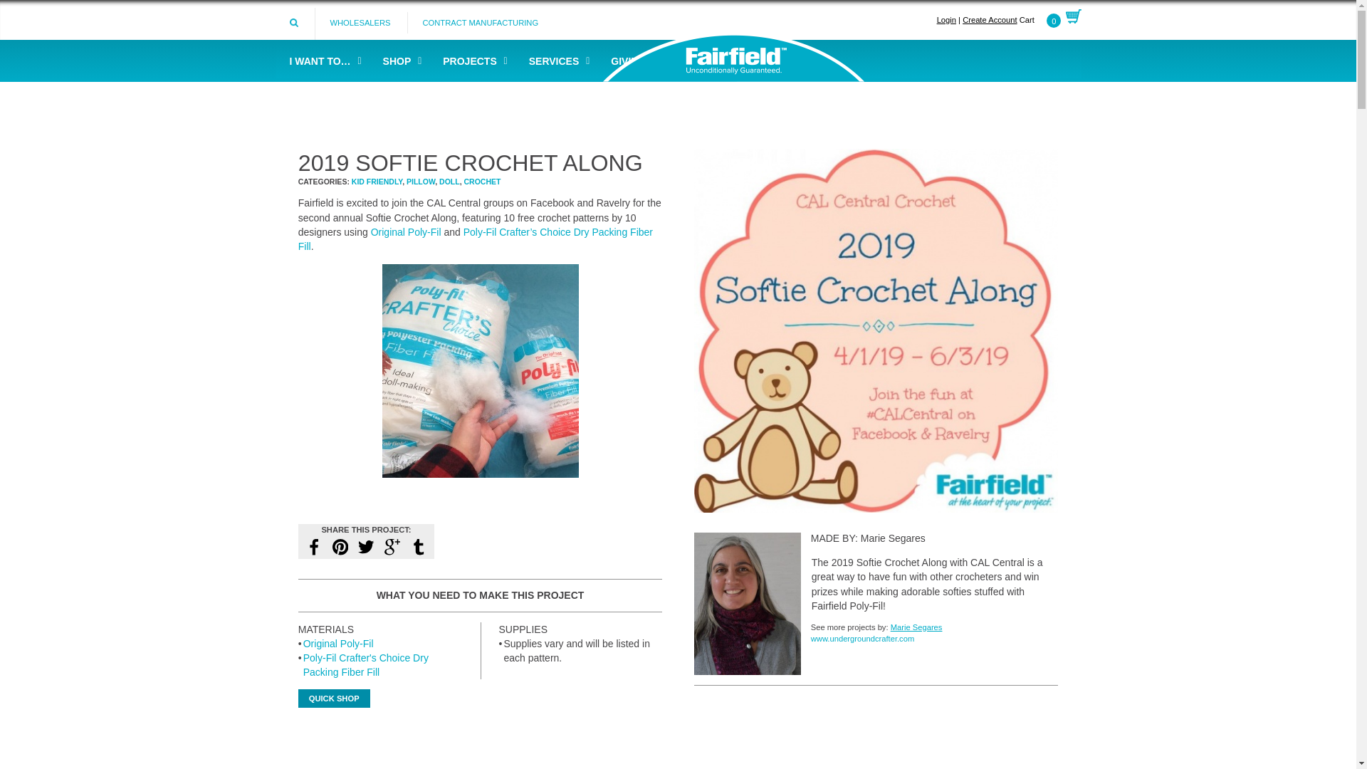 The height and width of the screenshot is (769, 1367). Describe the element at coordinates (338, 644) in the screenshot. I see `View In Store` at that location.